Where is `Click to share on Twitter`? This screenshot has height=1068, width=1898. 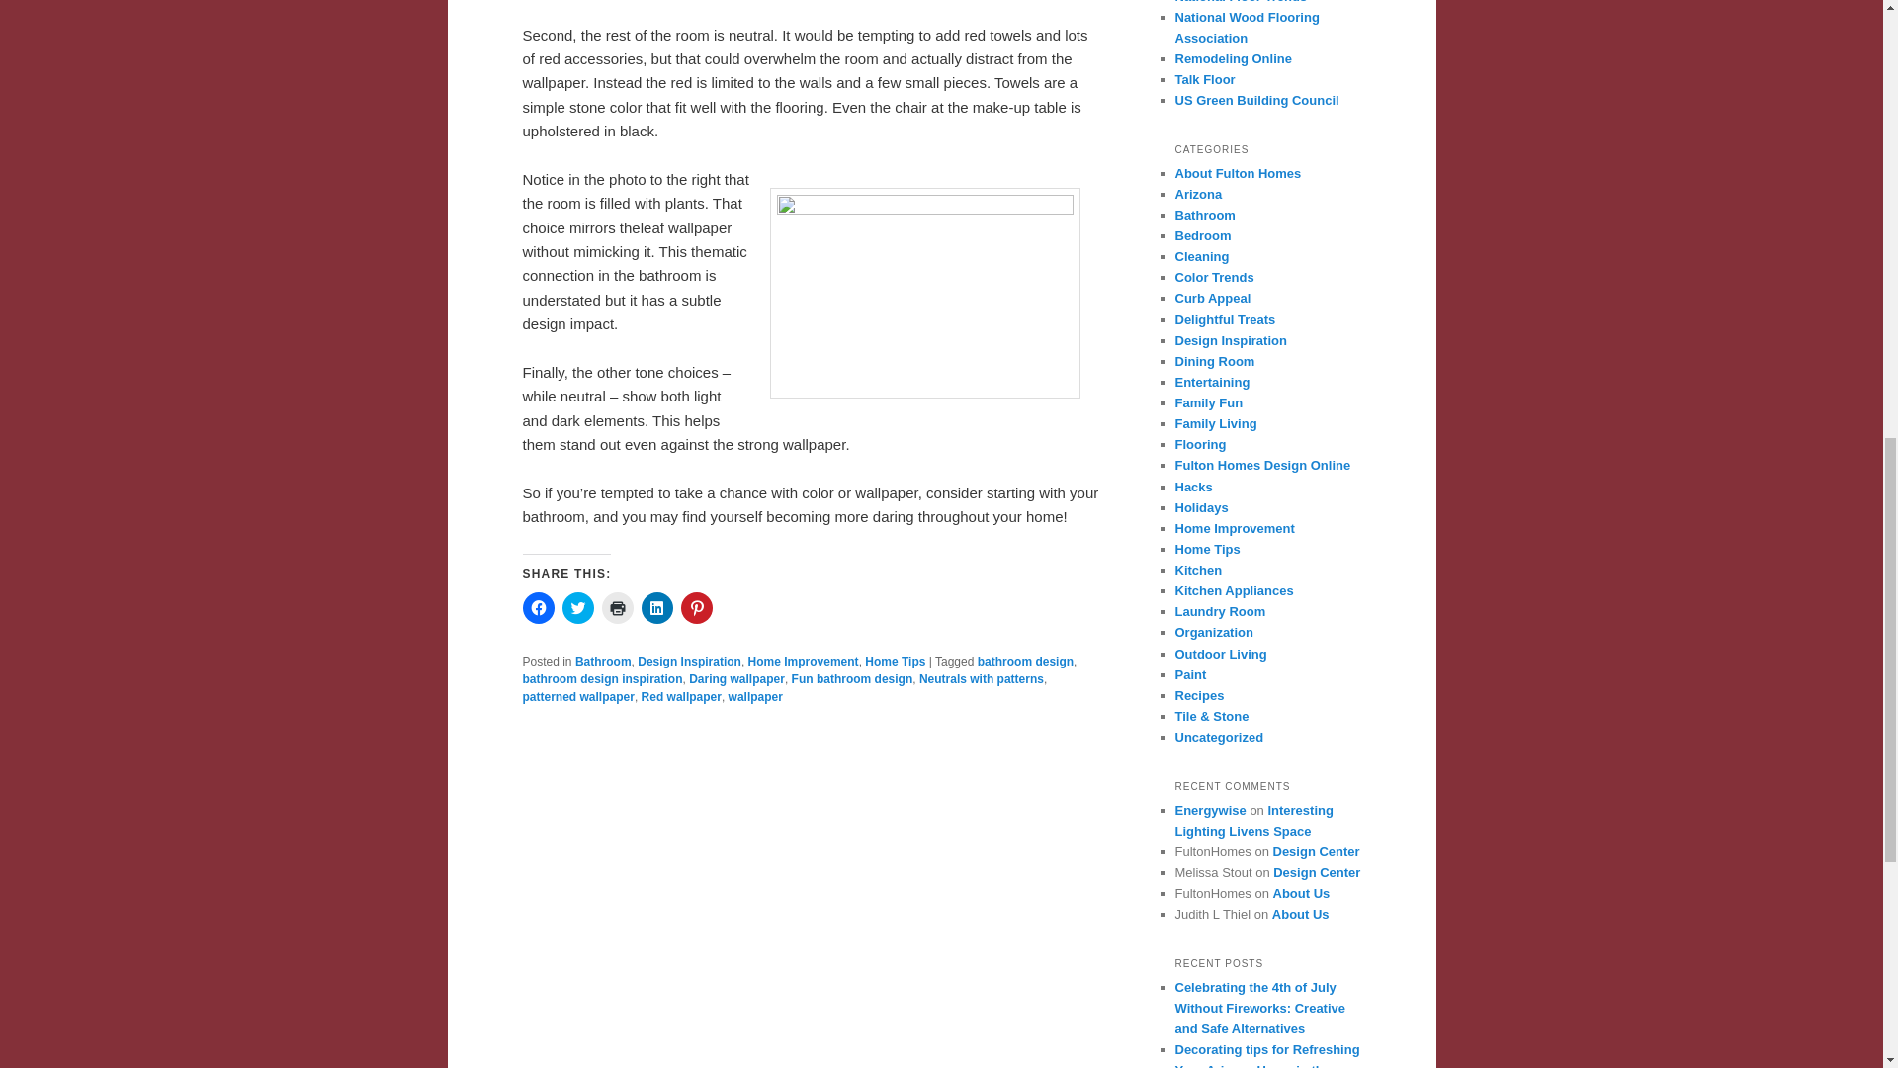 Click to share on Twitter is located at coordinates (577, 607).